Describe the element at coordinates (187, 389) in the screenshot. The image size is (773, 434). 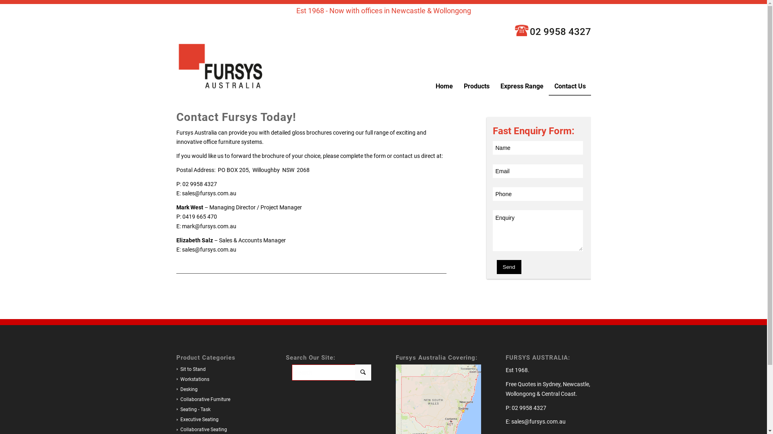
I see `Desking` at that location.